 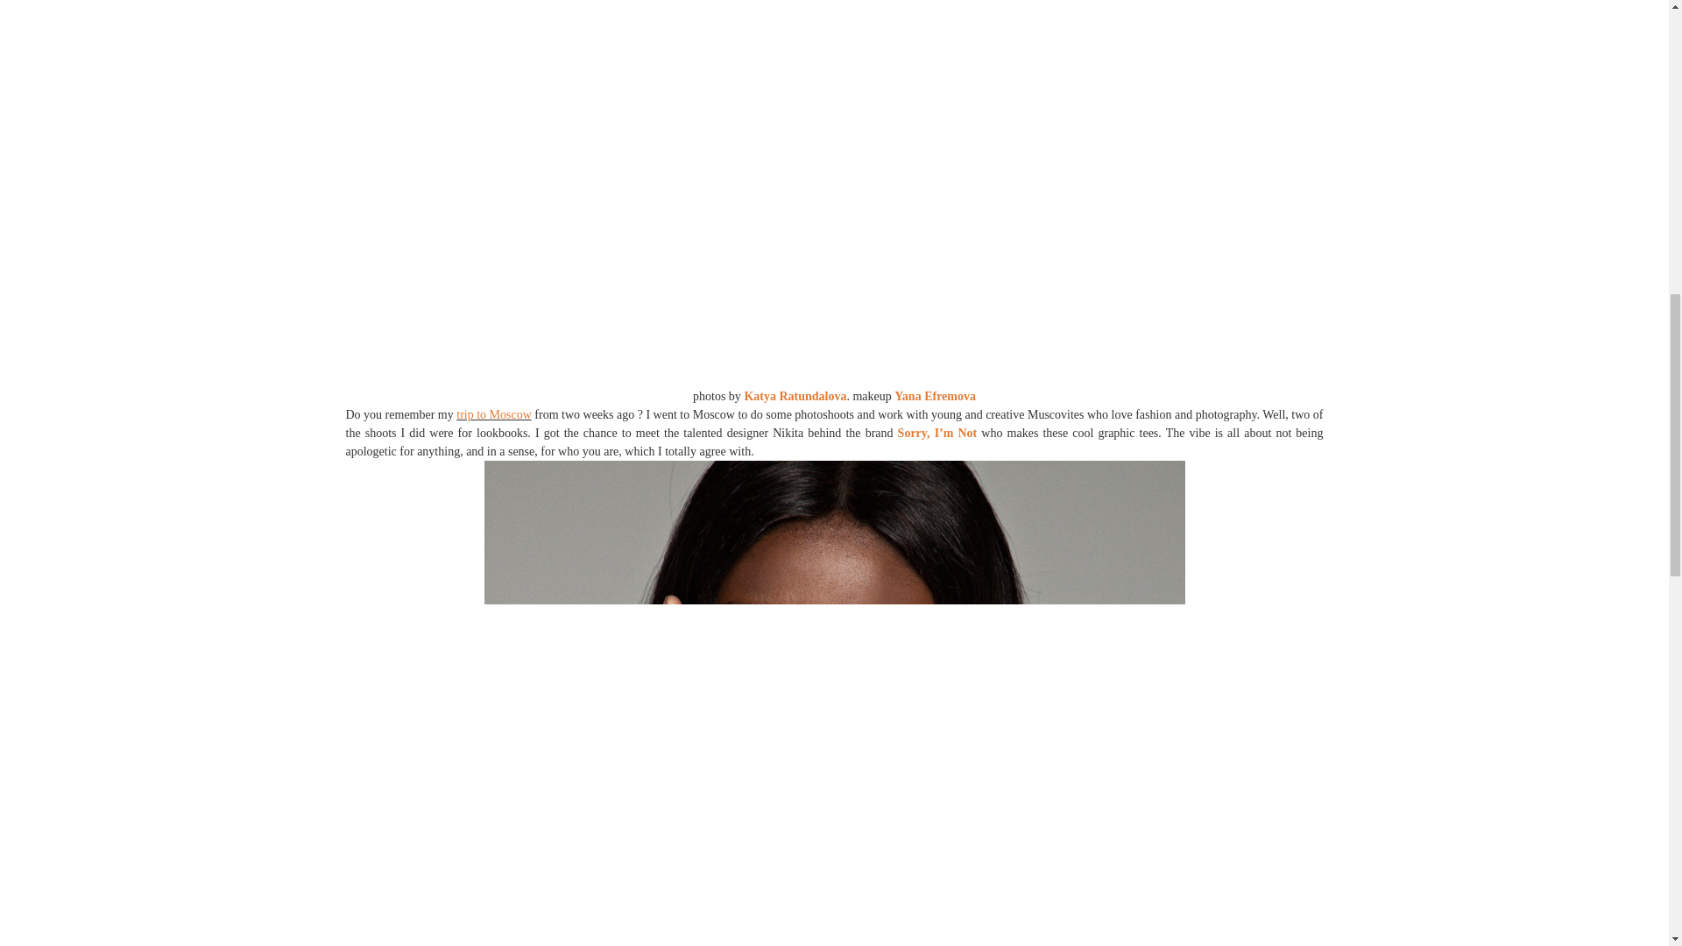 What do you see at coordinates (935, 396) in the screenshot?
I see `Yana Efremova` at bounding box center [935, 396].